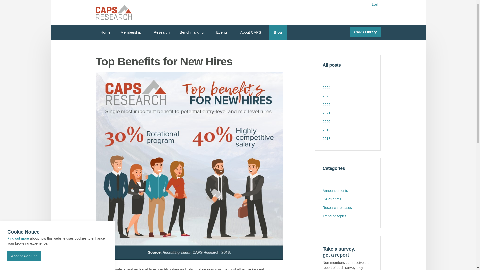 This screenshot has height=270, width=480. Describe the element at coordinates (347, 65) in the screenshot. I see `All posts` at that location.